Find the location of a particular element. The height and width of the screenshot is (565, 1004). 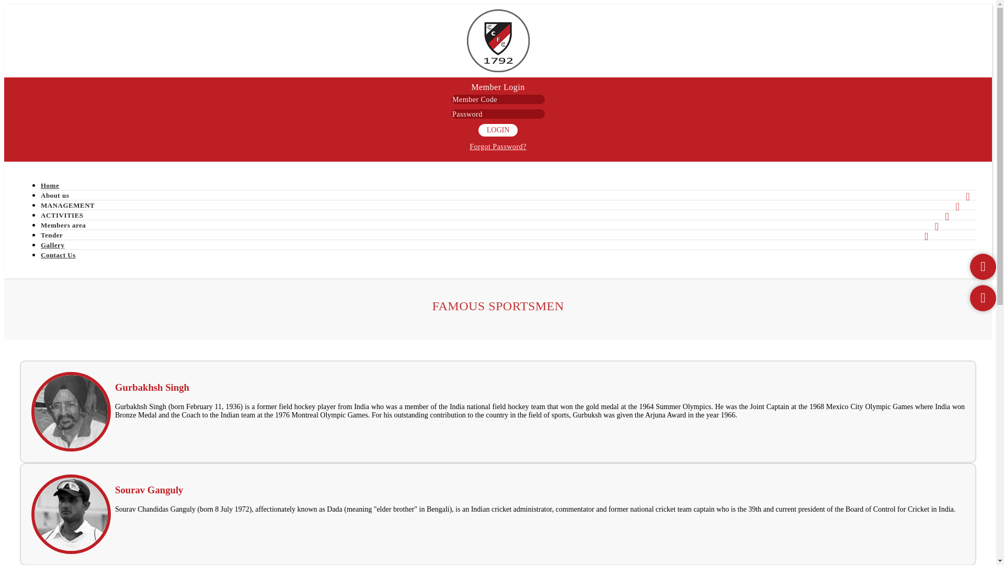

About us is located at coordinates (55, 195).